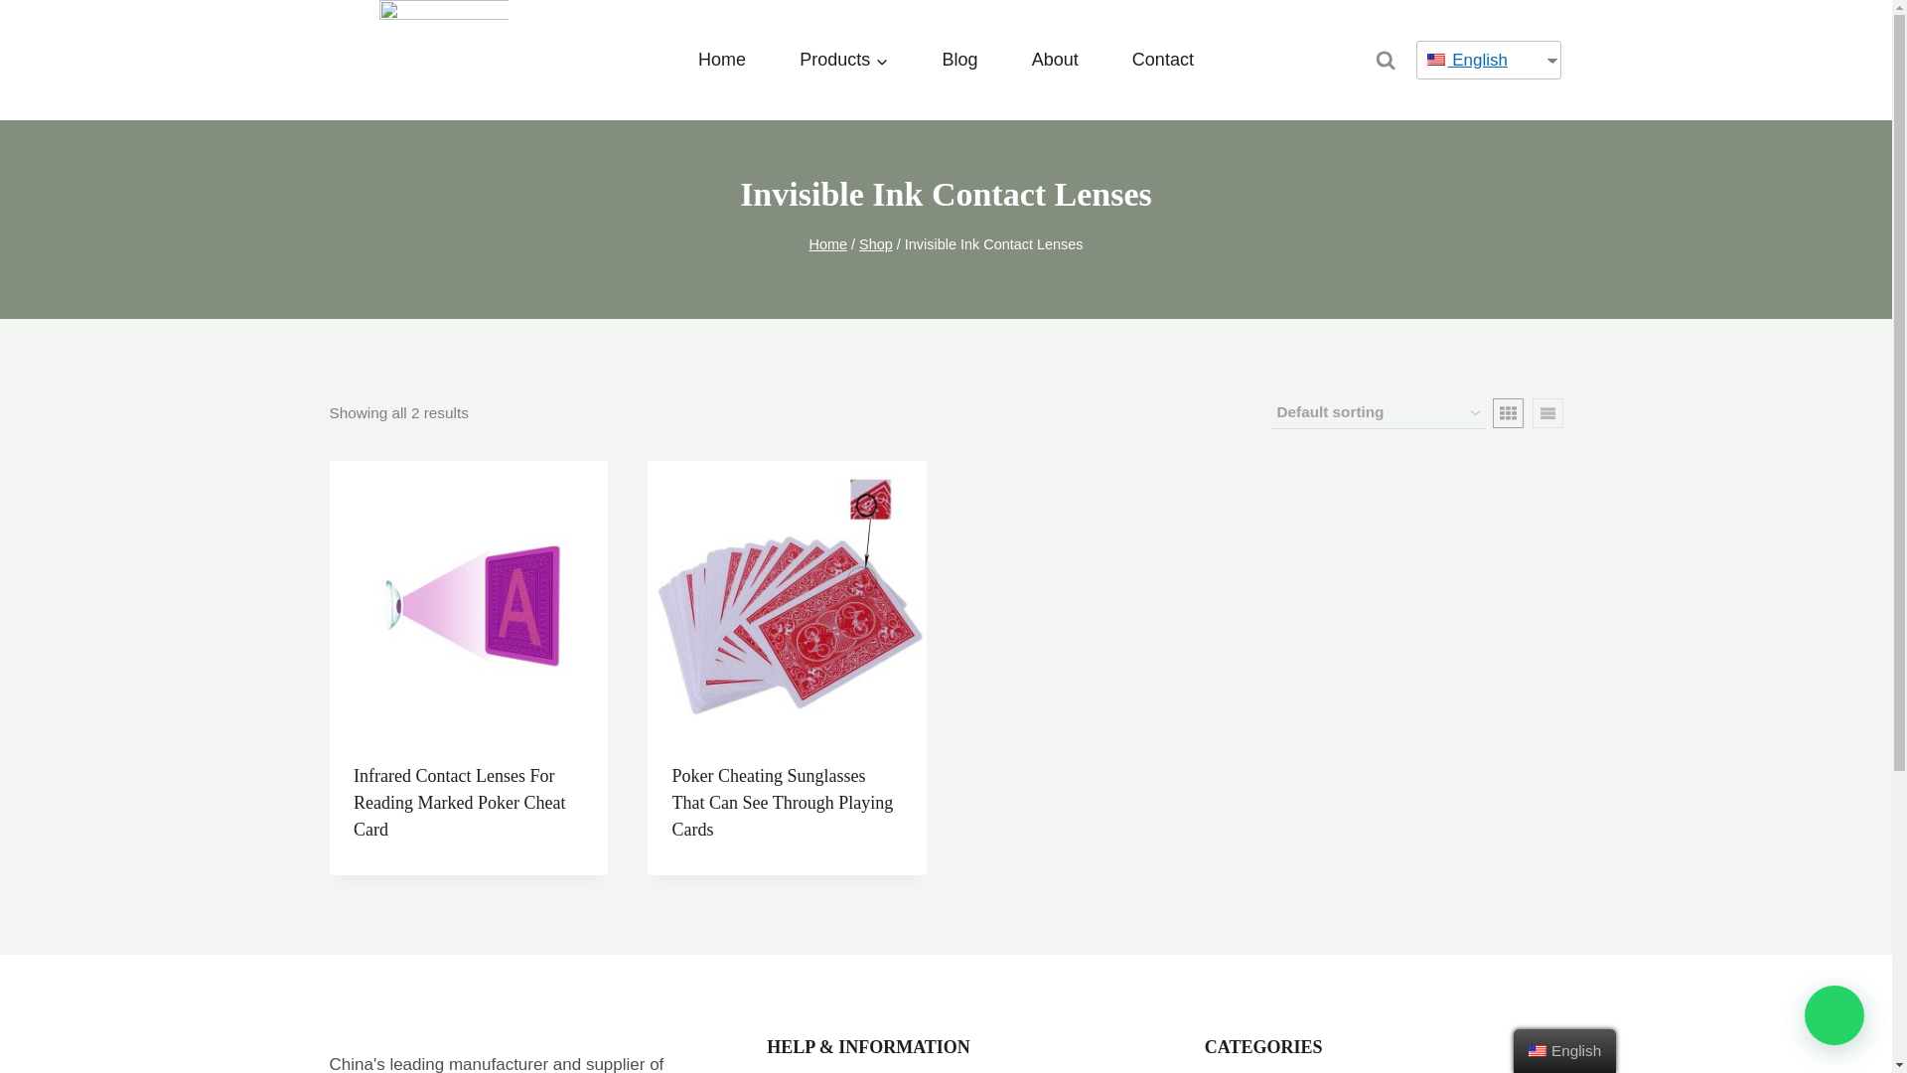 The image size is (1907, 1073). What do you see at coordinates (959, 60) in the screenshot?
I see `Blog` at bounding box center [959, 60].